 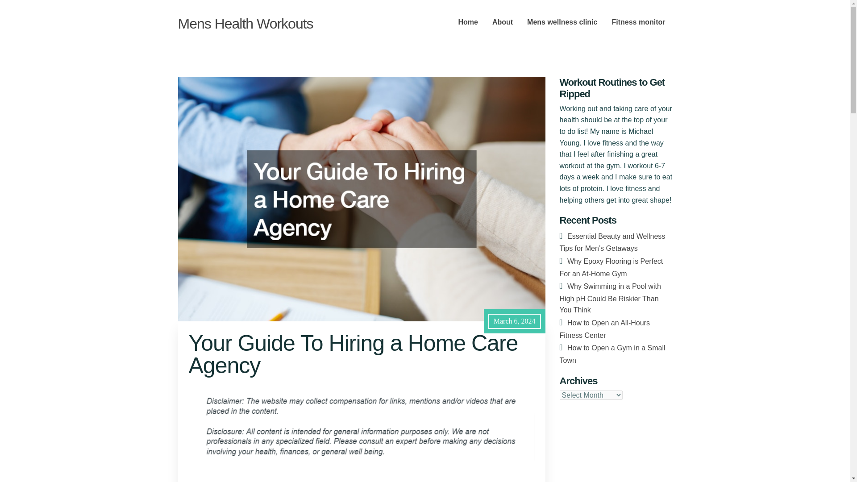 What do you see at coordinates (612, 267) in the screenshot?
I see `Why Epoxy Flooring is Perfect For an At-Home Gym` at bounding box center [612, 267].